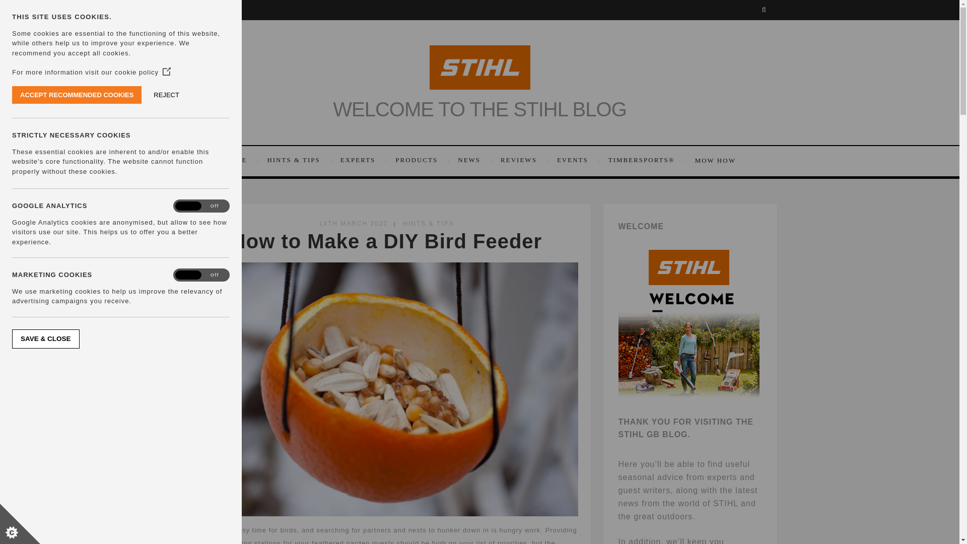  I want to click on HOME, so click(243, 160).